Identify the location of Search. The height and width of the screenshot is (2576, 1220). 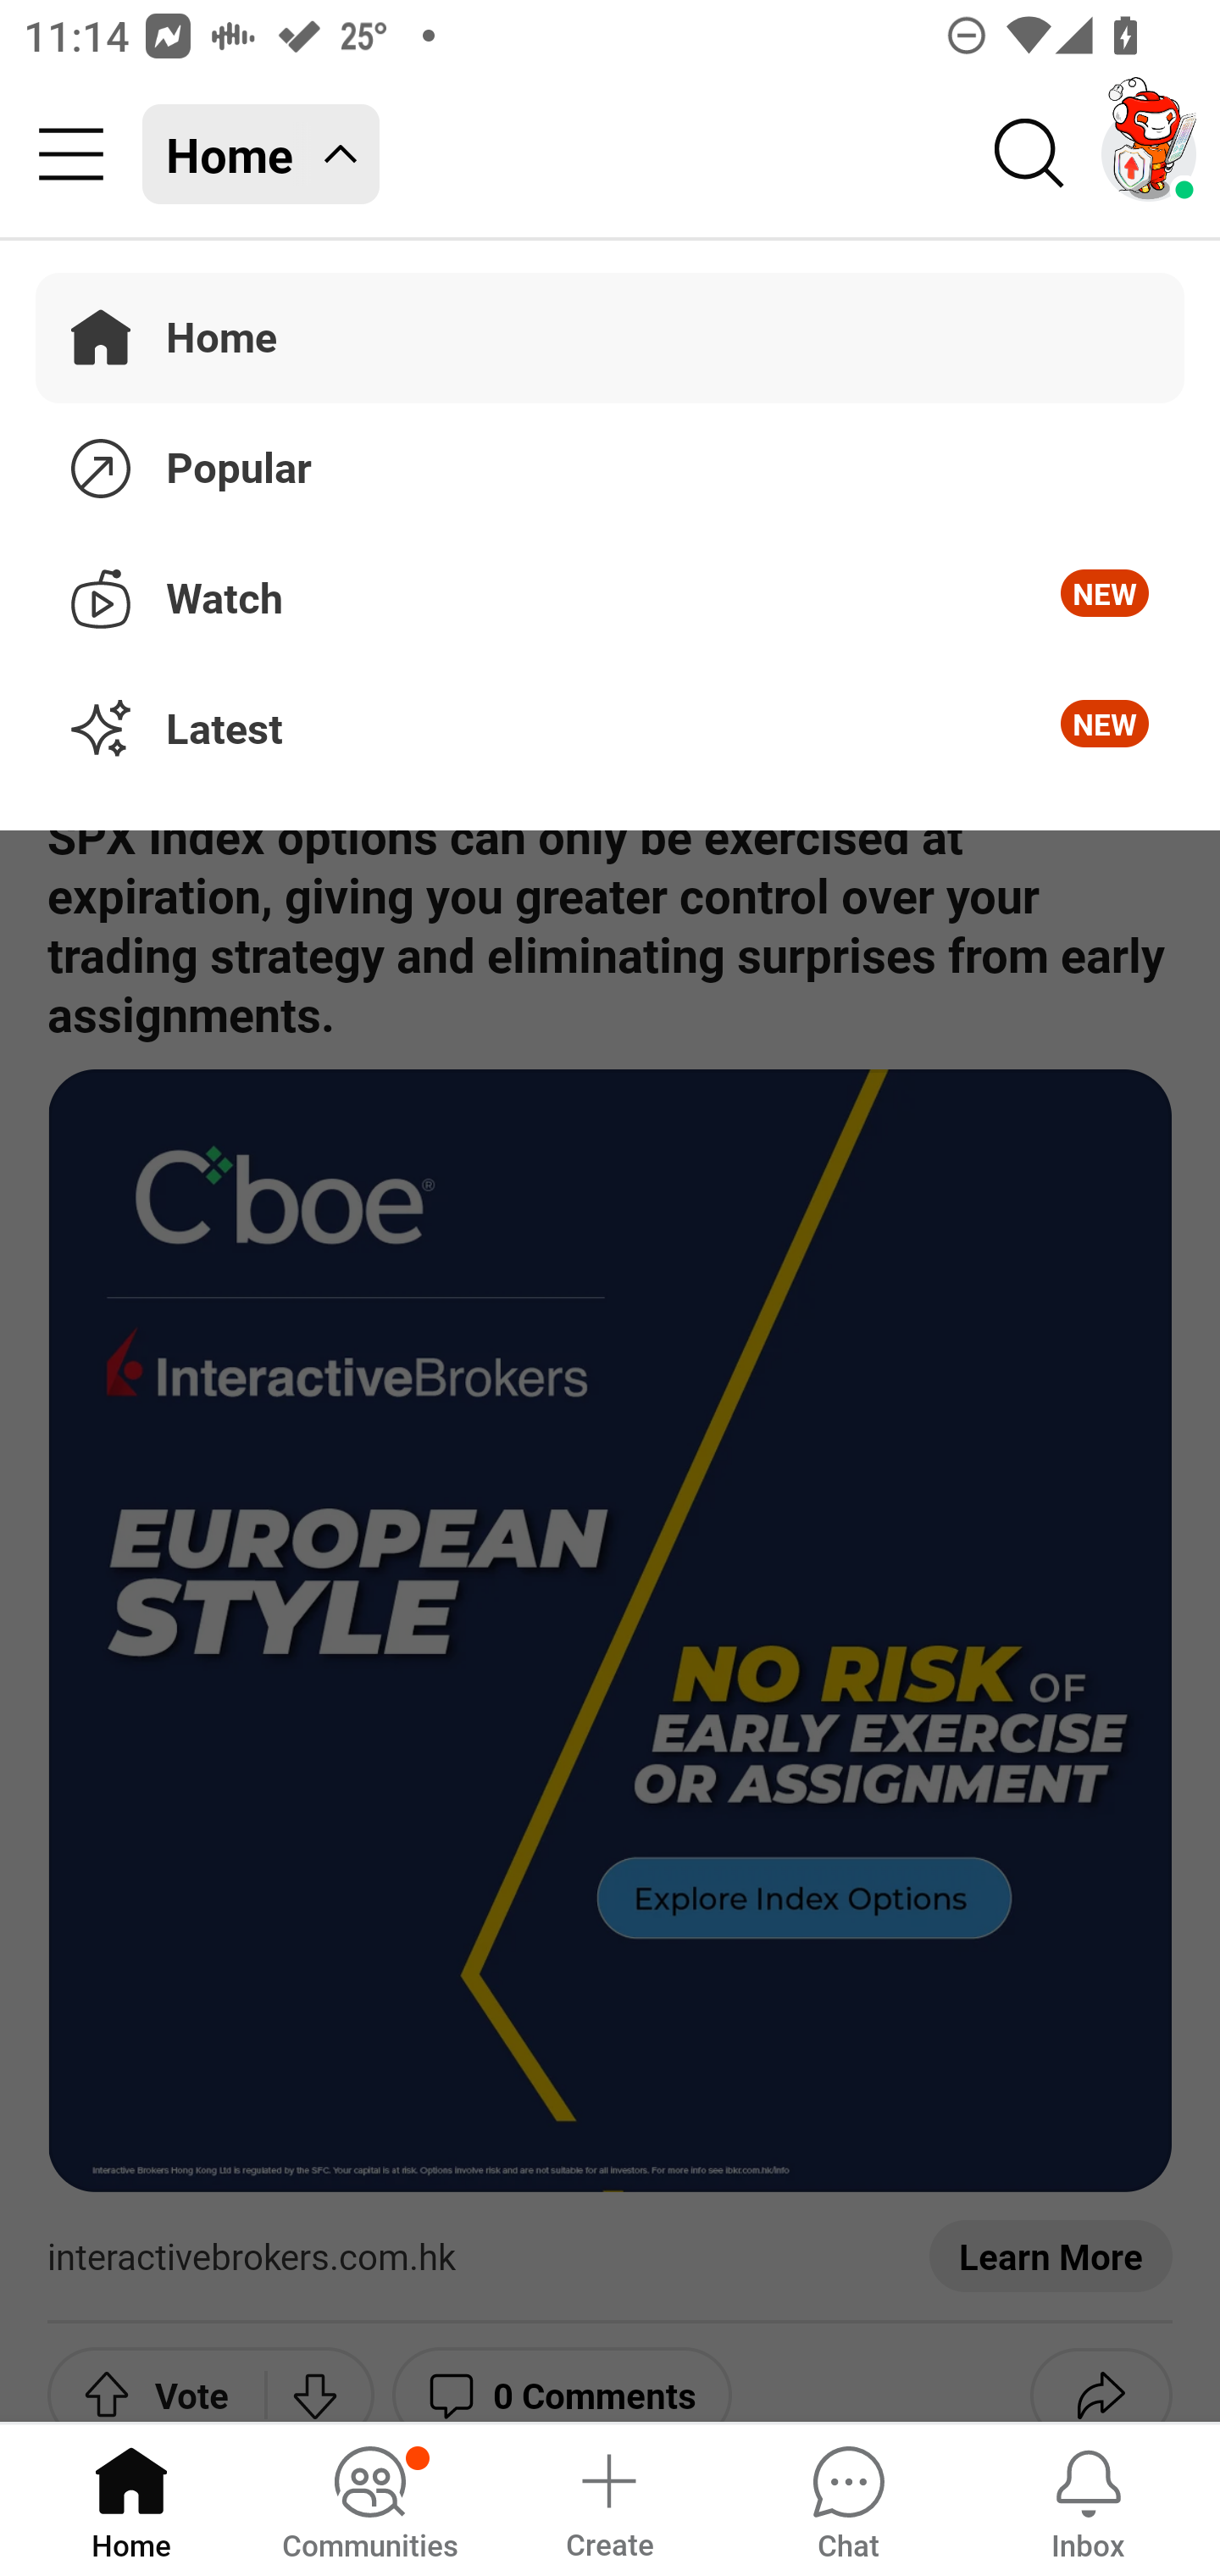
(1030, 154).